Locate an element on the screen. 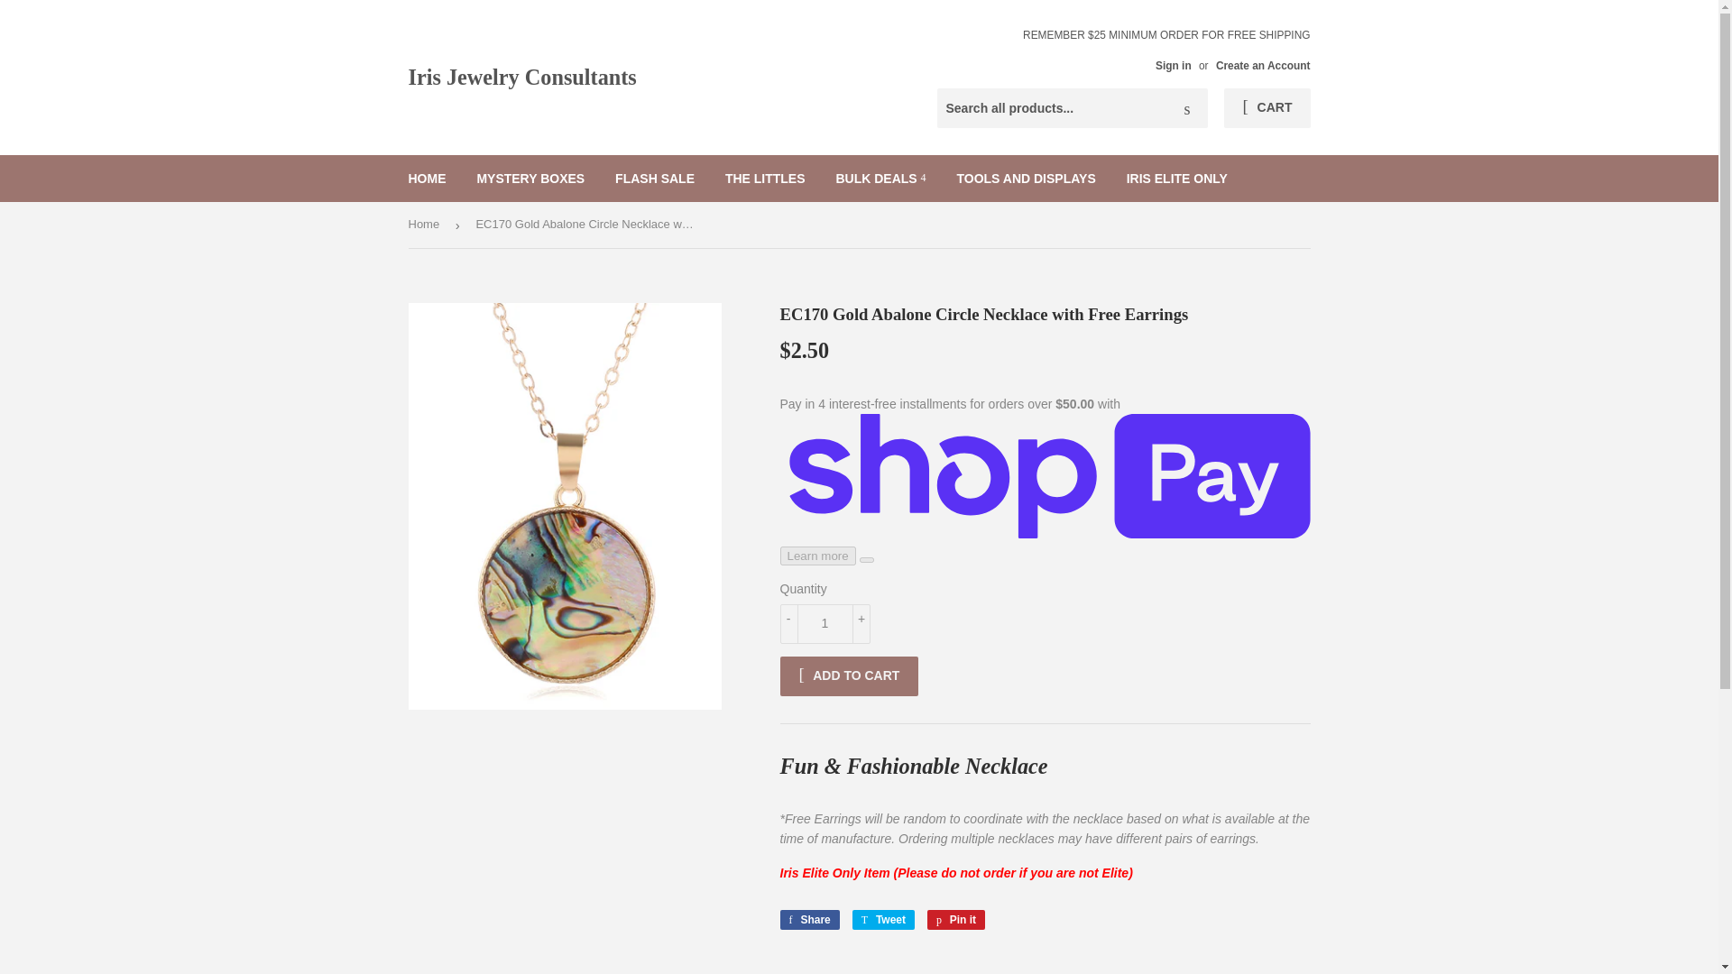 The width and height of the screenshot is (1732, 974). Back to the frontpage is located at coordinates (426, 225).